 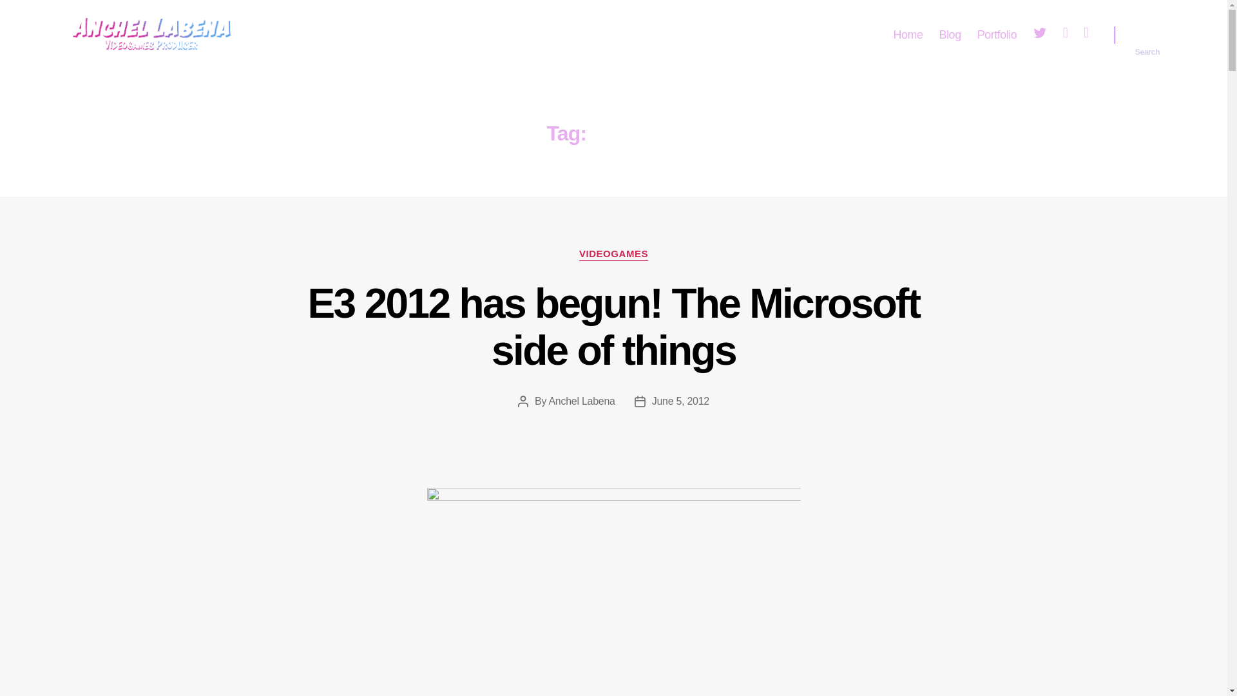 What do you see at coordinates (908, 35) in the screenshot?
I see `Home` at bounding box center [908, 35].